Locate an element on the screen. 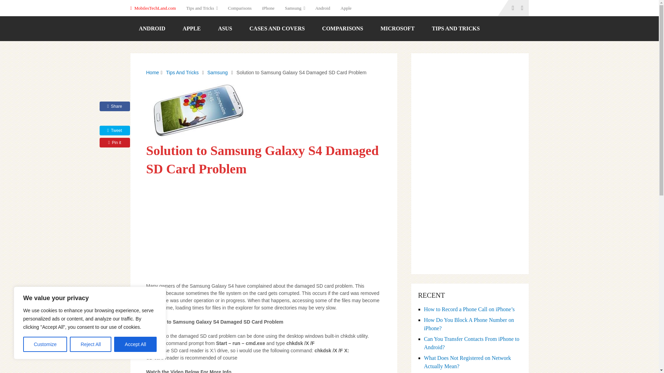 The width and height of the screenshot is (664, 373). Apple is located at coordinates (346, 8).